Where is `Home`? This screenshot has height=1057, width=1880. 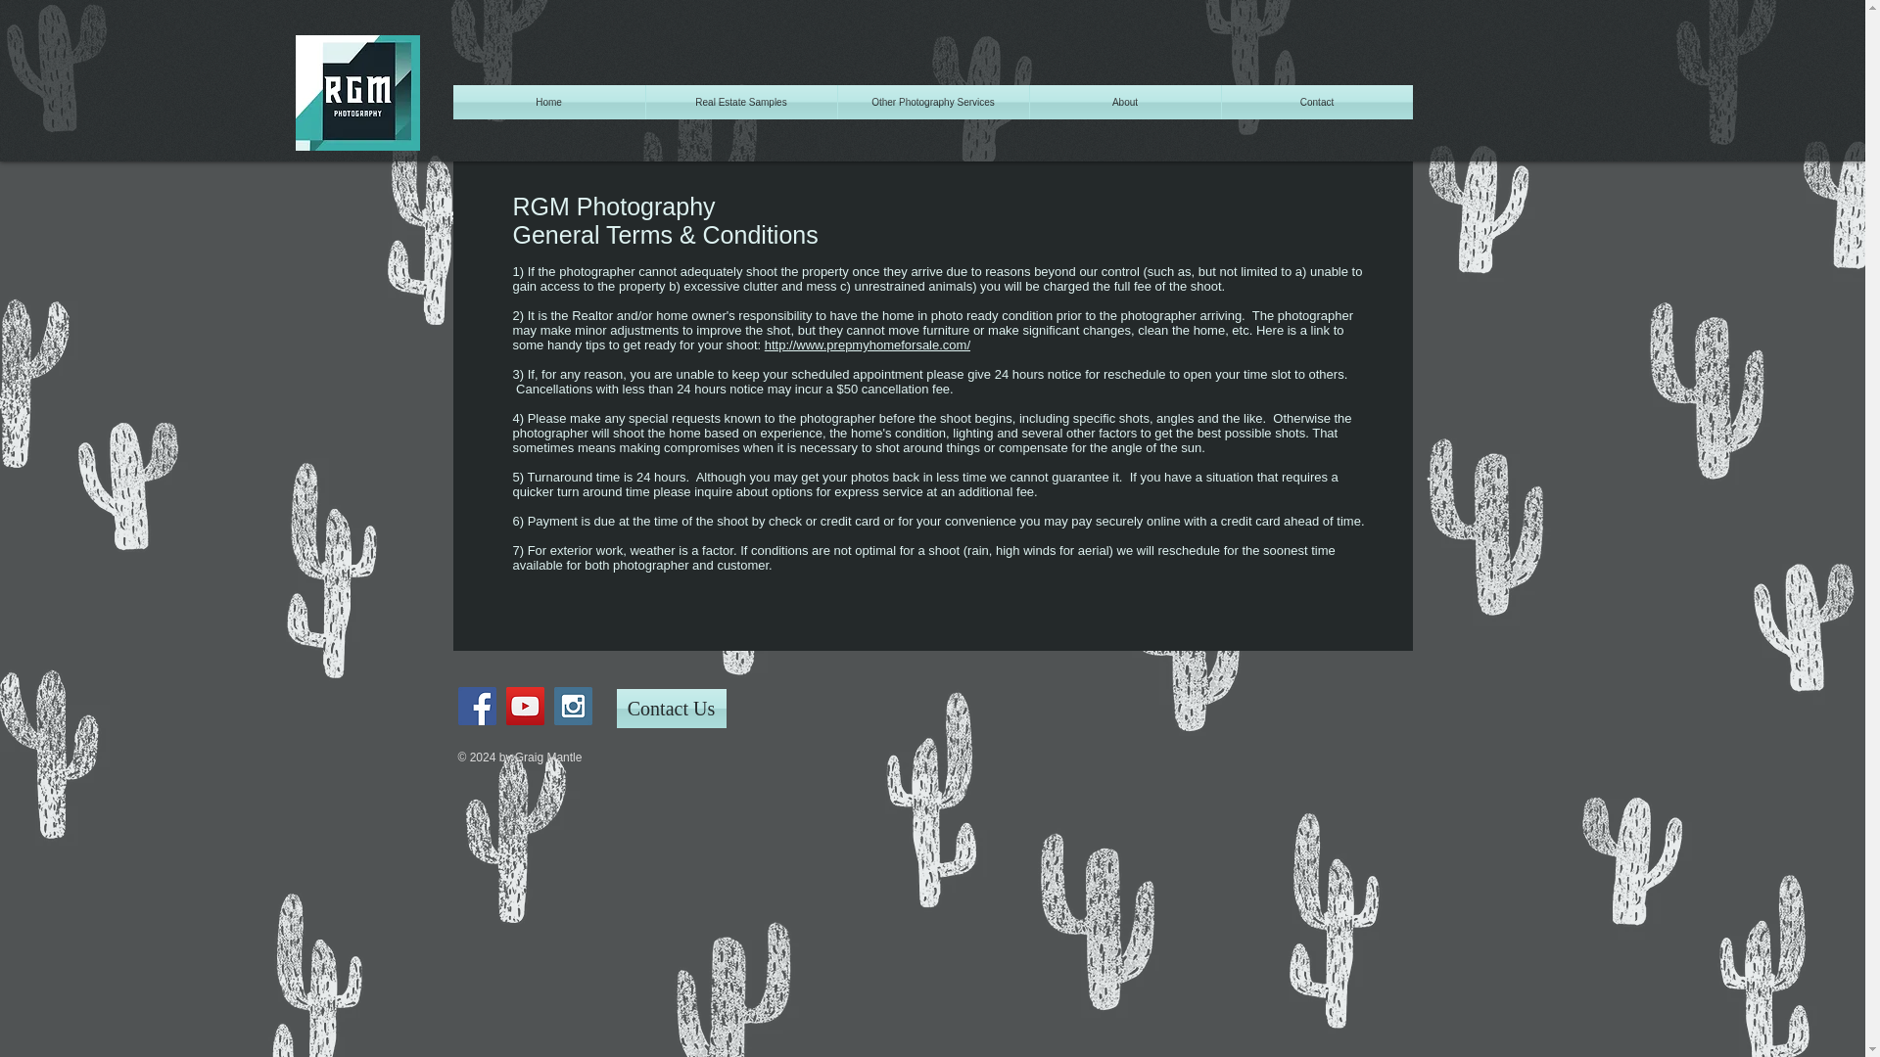 Home is located at coordinates (548, 102).